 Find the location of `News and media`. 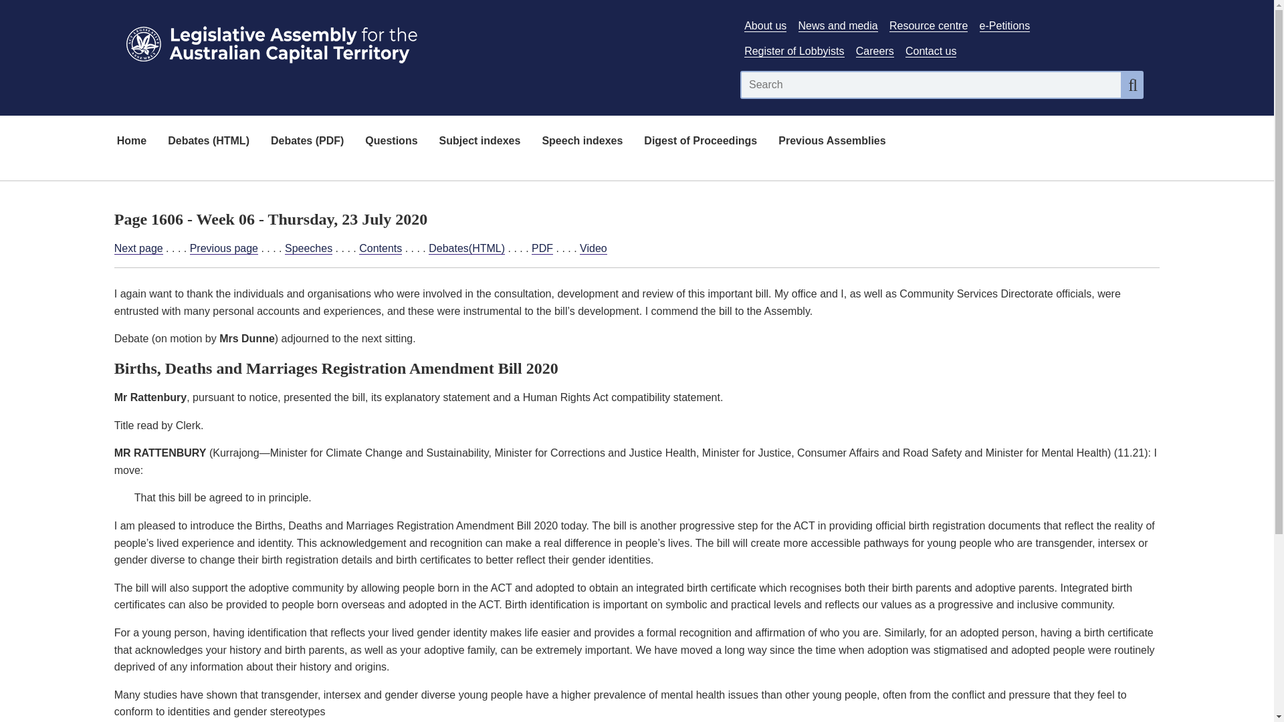

News and media is located at coordinates (839, 25).